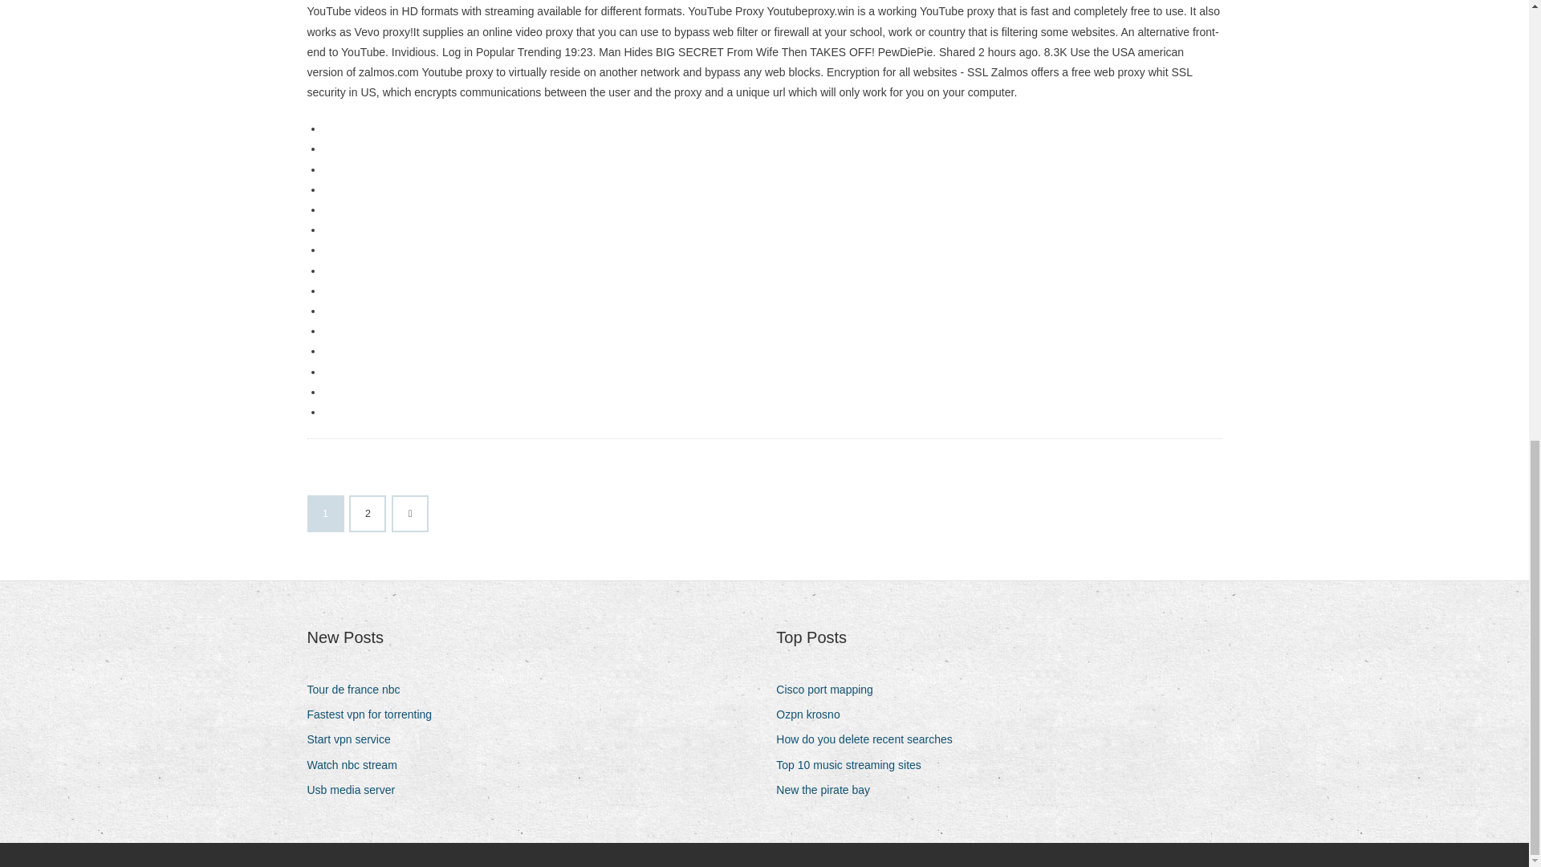 The width and height of the screenshot is (1541, 867). Describe the element at coordinates (356, 790) in the screenshot. I see `Usb media server` at that location.